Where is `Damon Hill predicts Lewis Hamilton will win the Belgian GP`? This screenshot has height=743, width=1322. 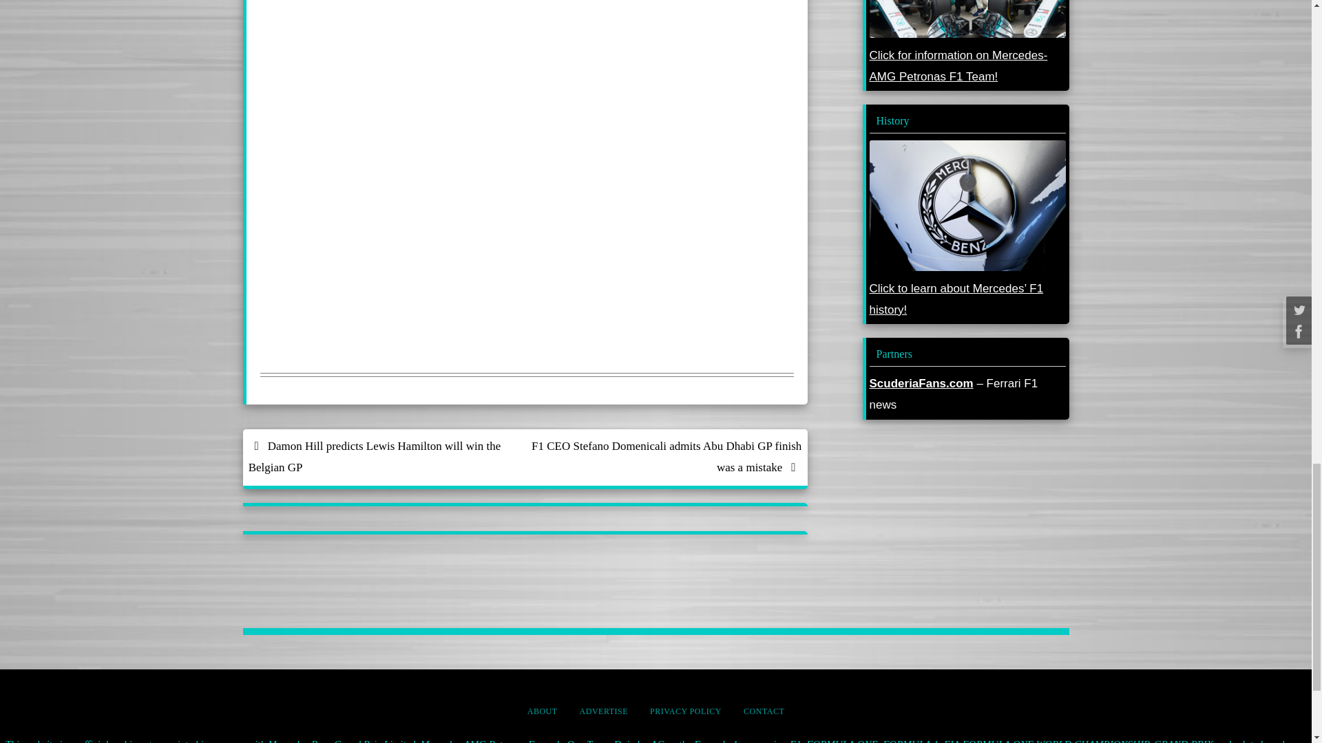
Damon Hill predicts Lewis Hamilton will win the Belgian GP is located at coordinates (383, 457).